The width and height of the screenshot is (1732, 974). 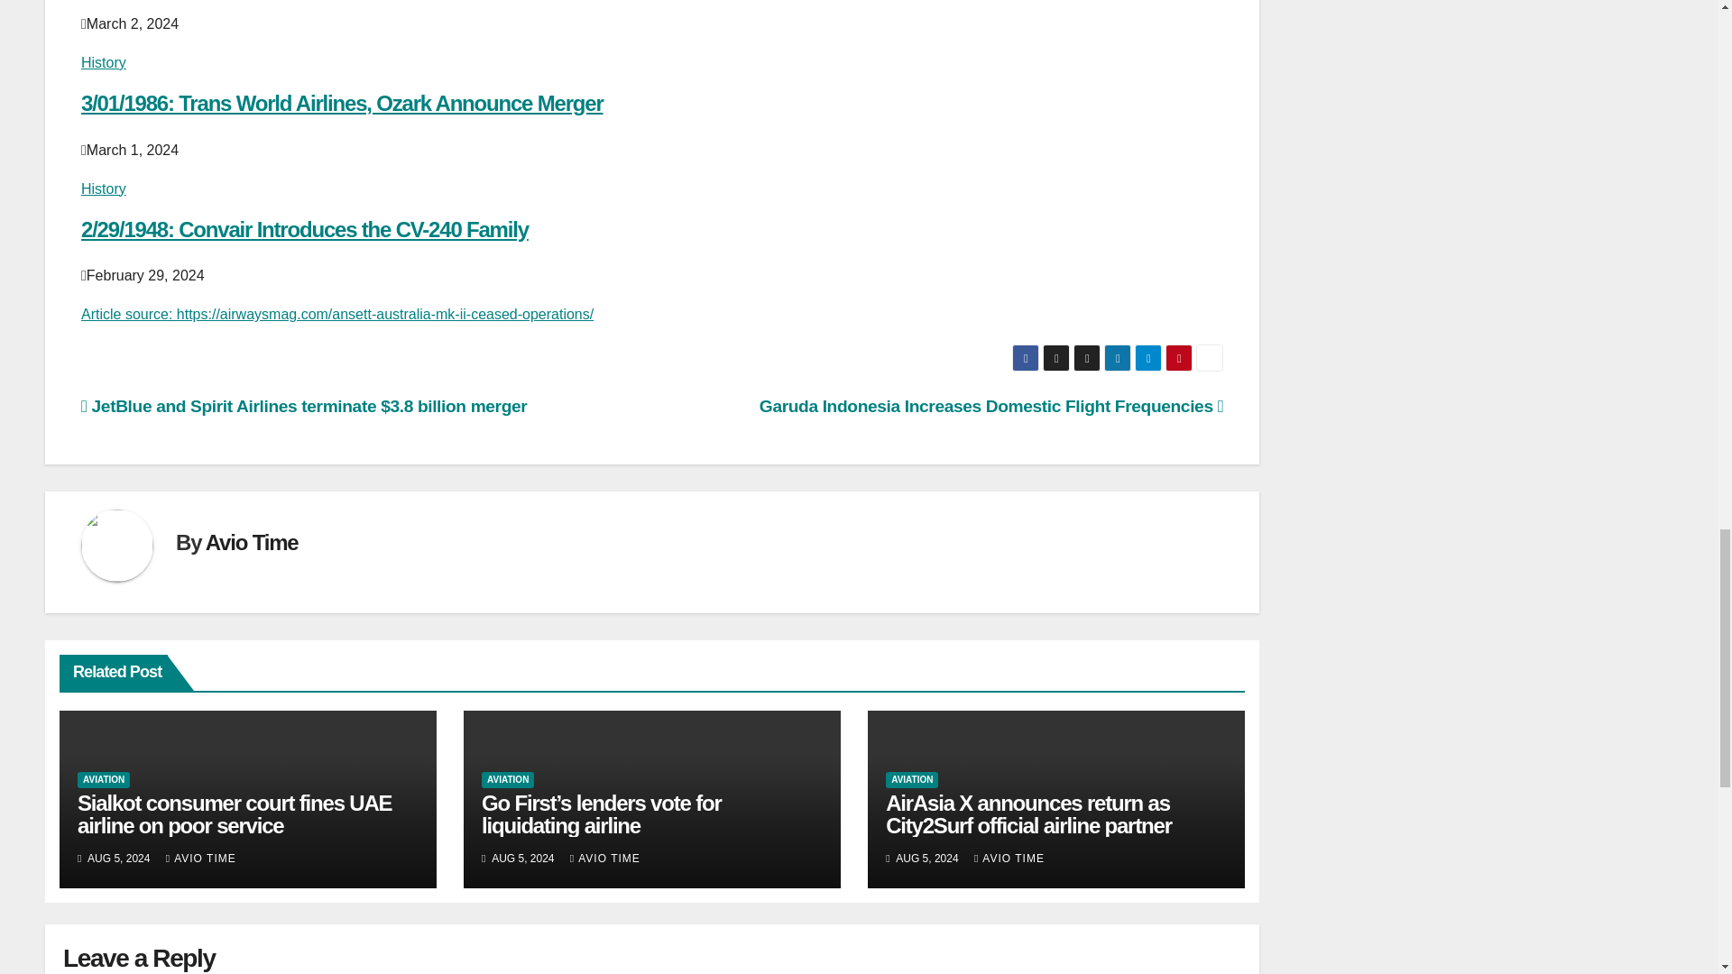 I want to click on History, so click(x=104, y=188).